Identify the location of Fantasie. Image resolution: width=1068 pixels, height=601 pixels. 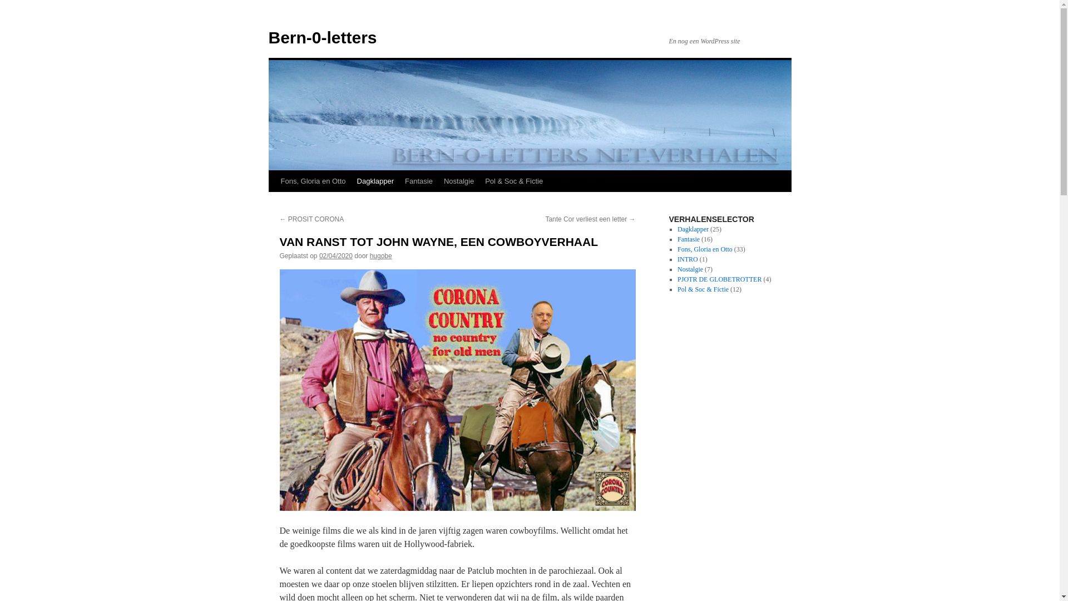
(419, 181).